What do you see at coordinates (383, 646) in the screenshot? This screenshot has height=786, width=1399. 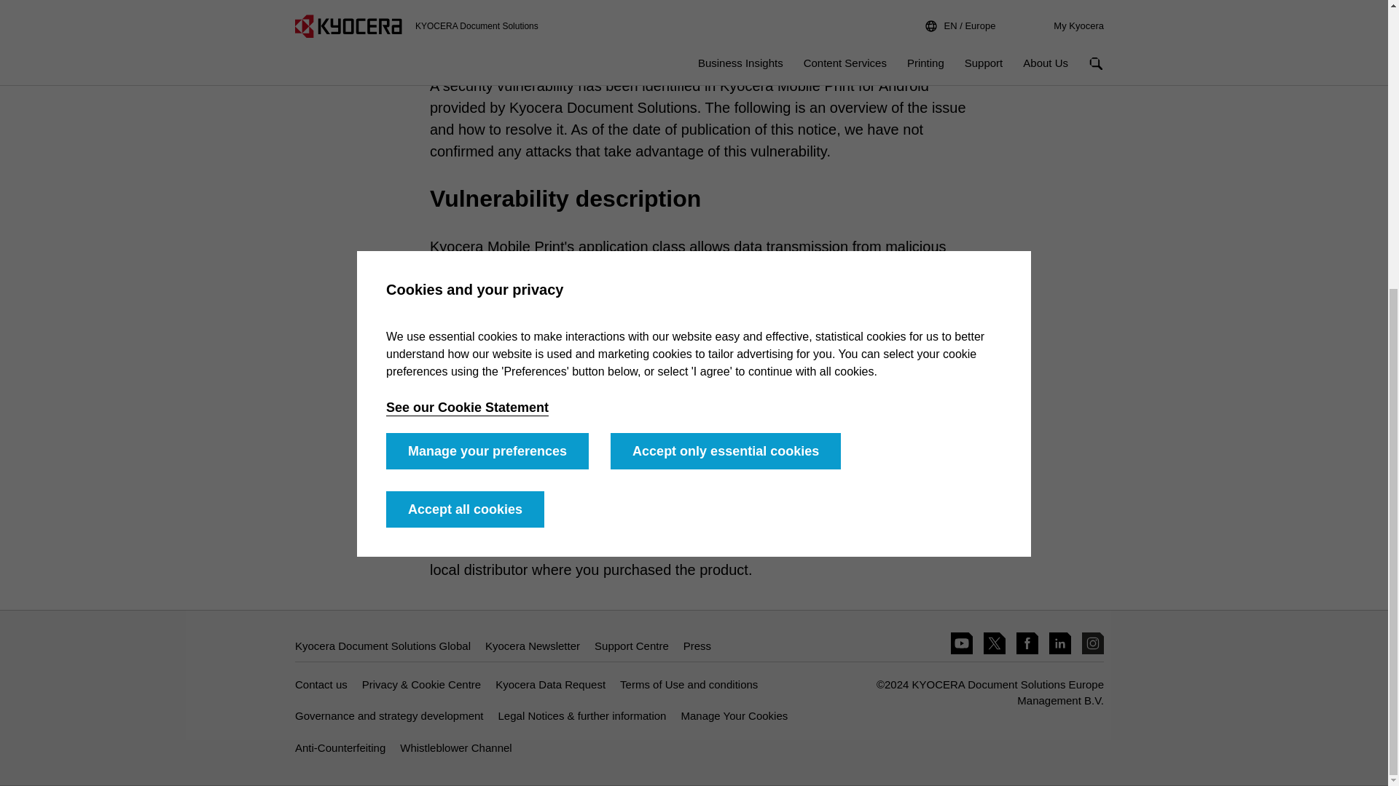 I see `Kyocera Document Solutions Global` at bounding box center [383, 646].